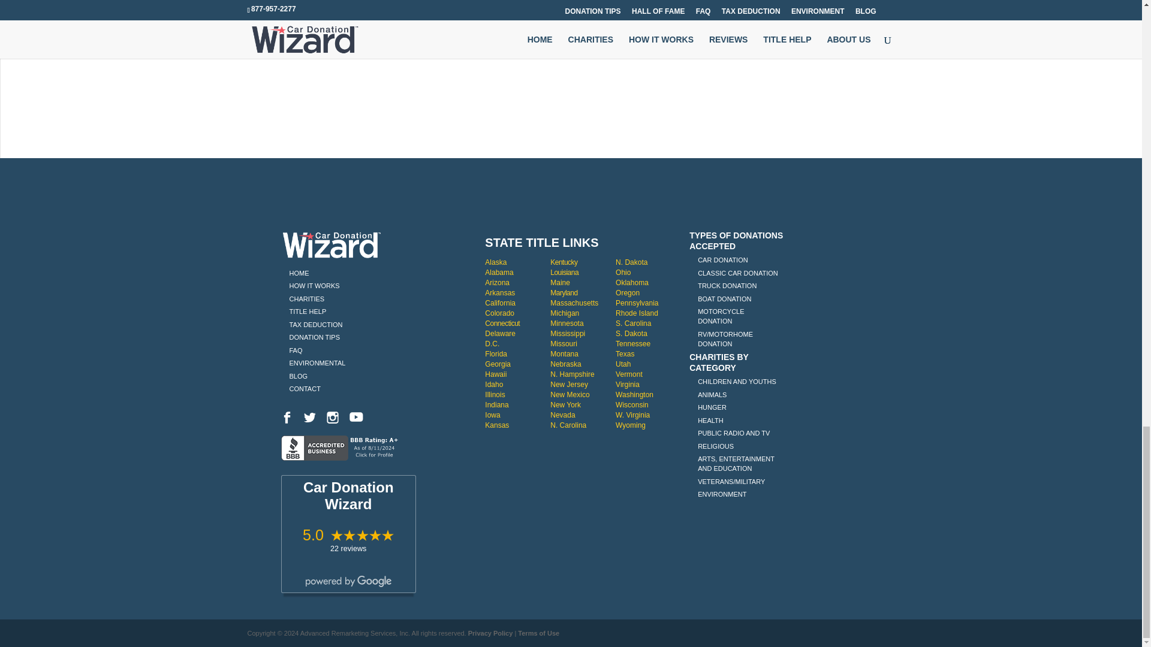 This screenshot has width=1151, height=647. What do you see at coordinates (500, 333) in the screenshot?
I see `Delaware Title Instructions` at bounding box center [500, 333].